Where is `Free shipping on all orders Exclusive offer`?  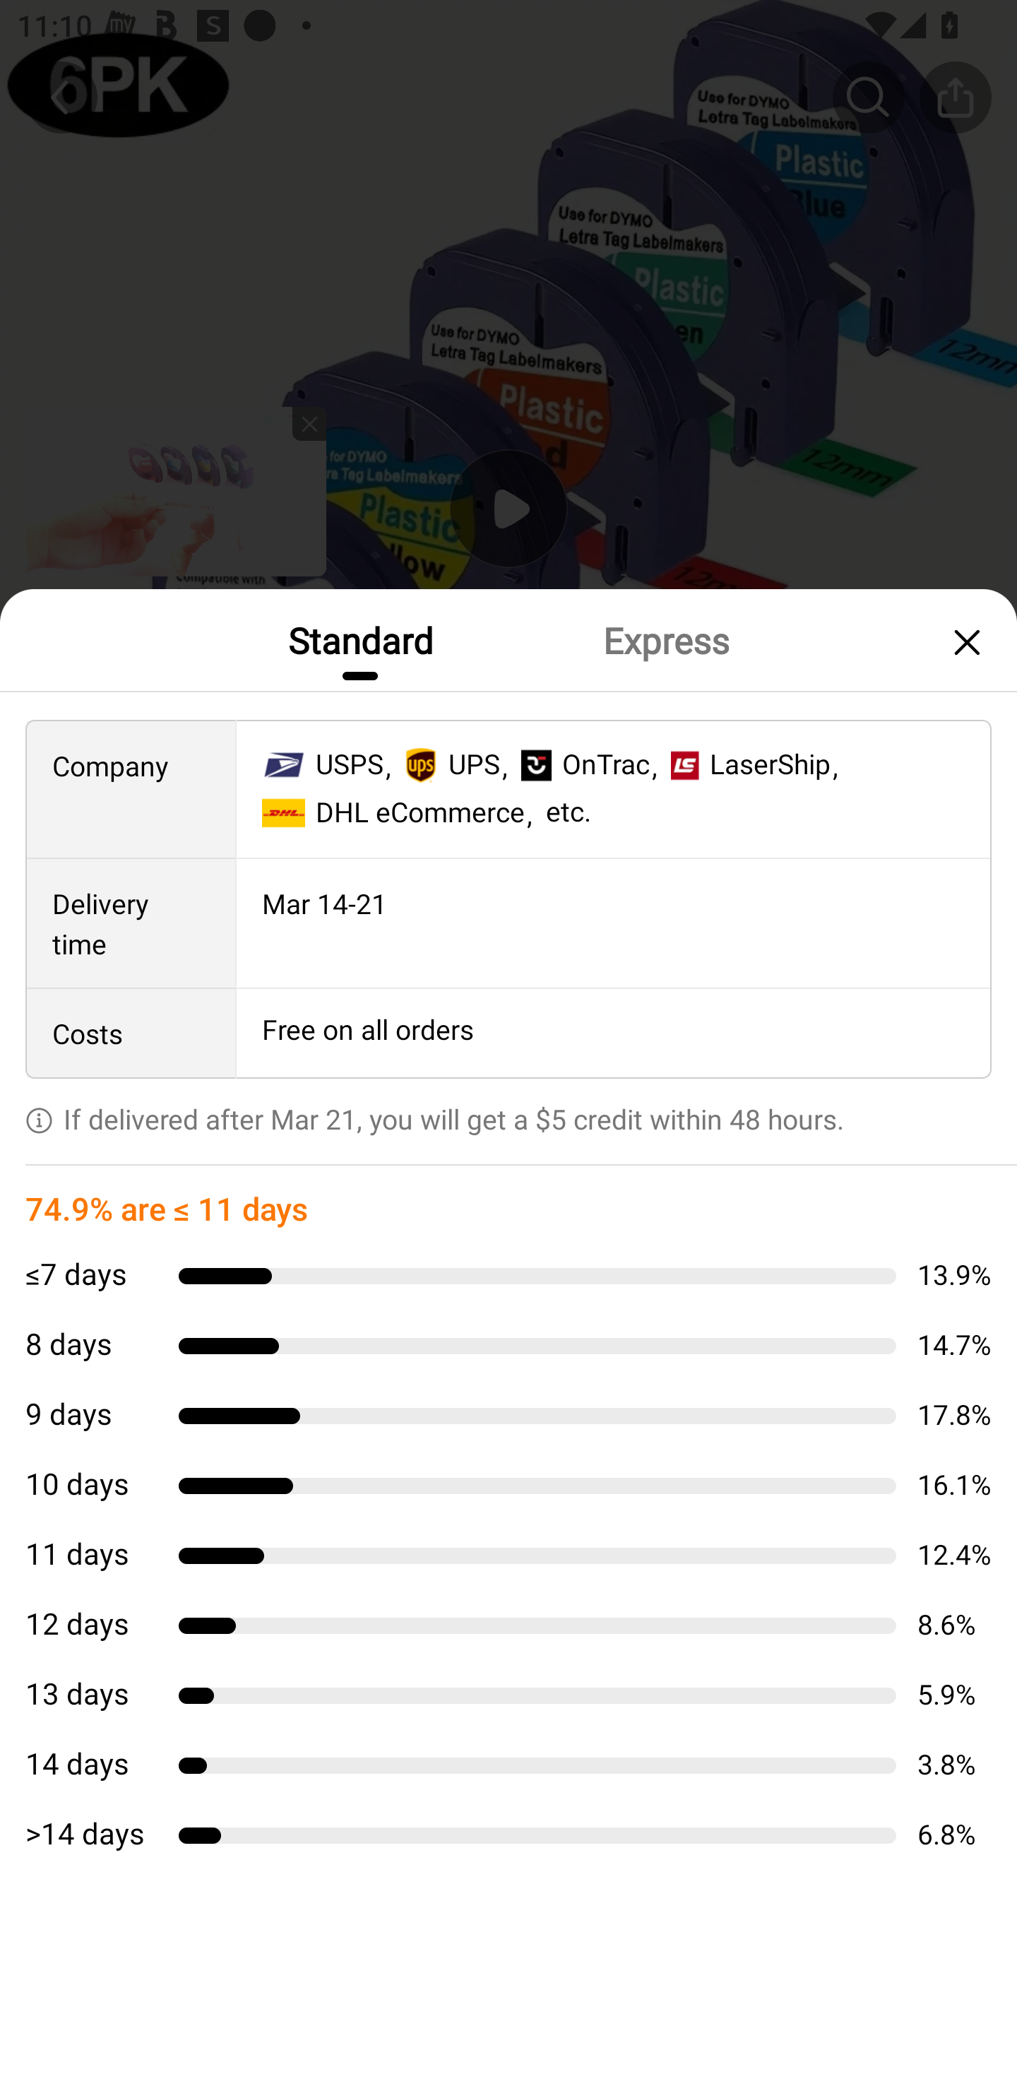
Free shipping on all orders Exclusive offer is located at coordinates (509, 1115).